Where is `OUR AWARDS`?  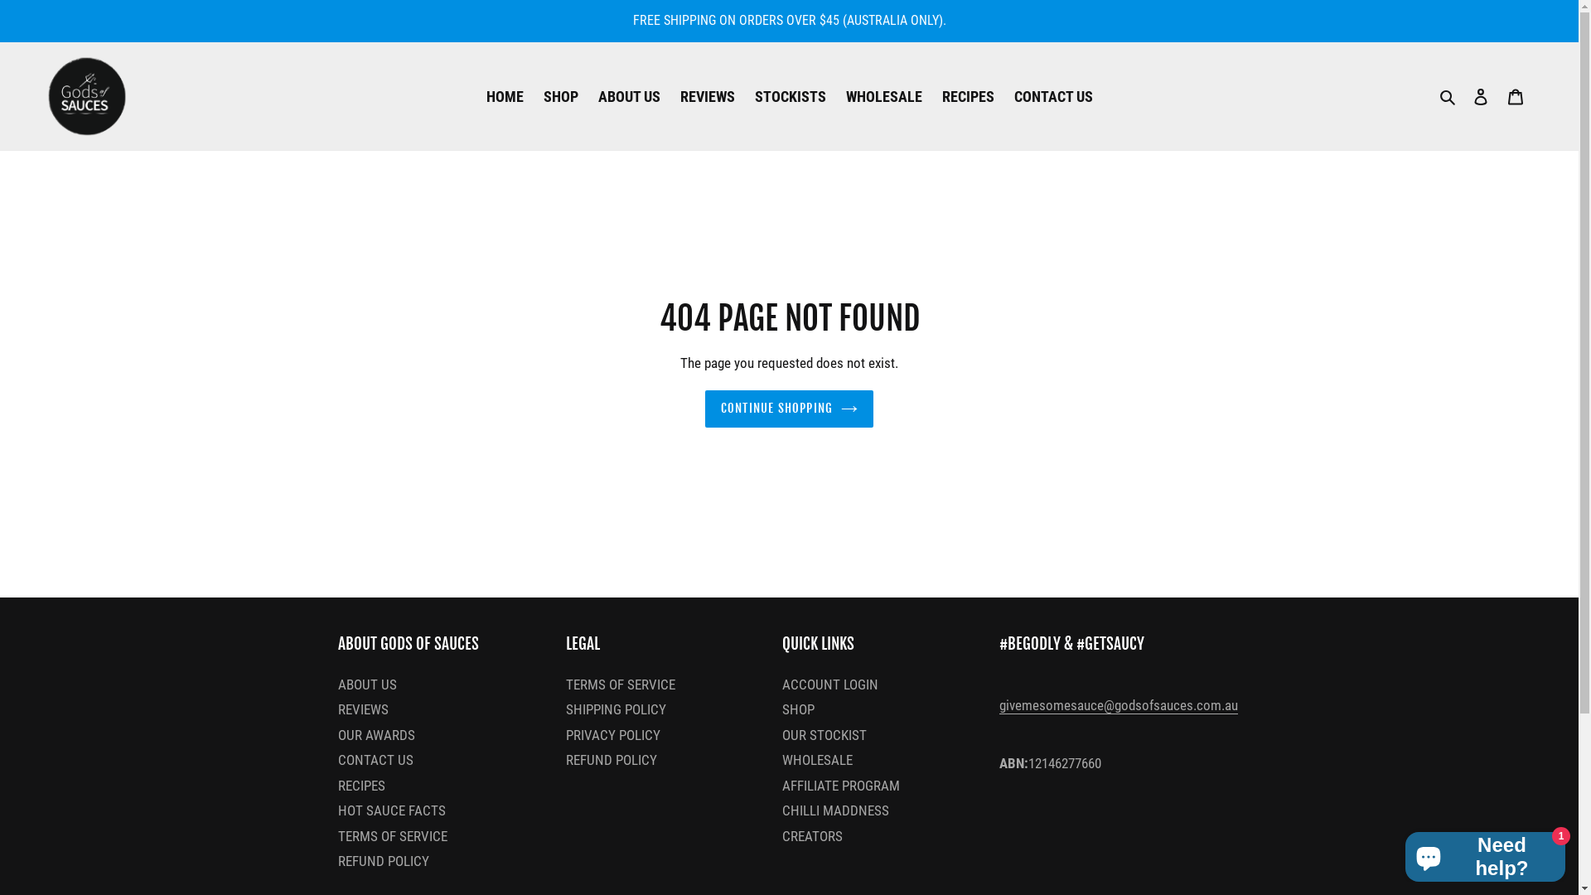 OUR AWARDS is located at coordinates (376, 735).